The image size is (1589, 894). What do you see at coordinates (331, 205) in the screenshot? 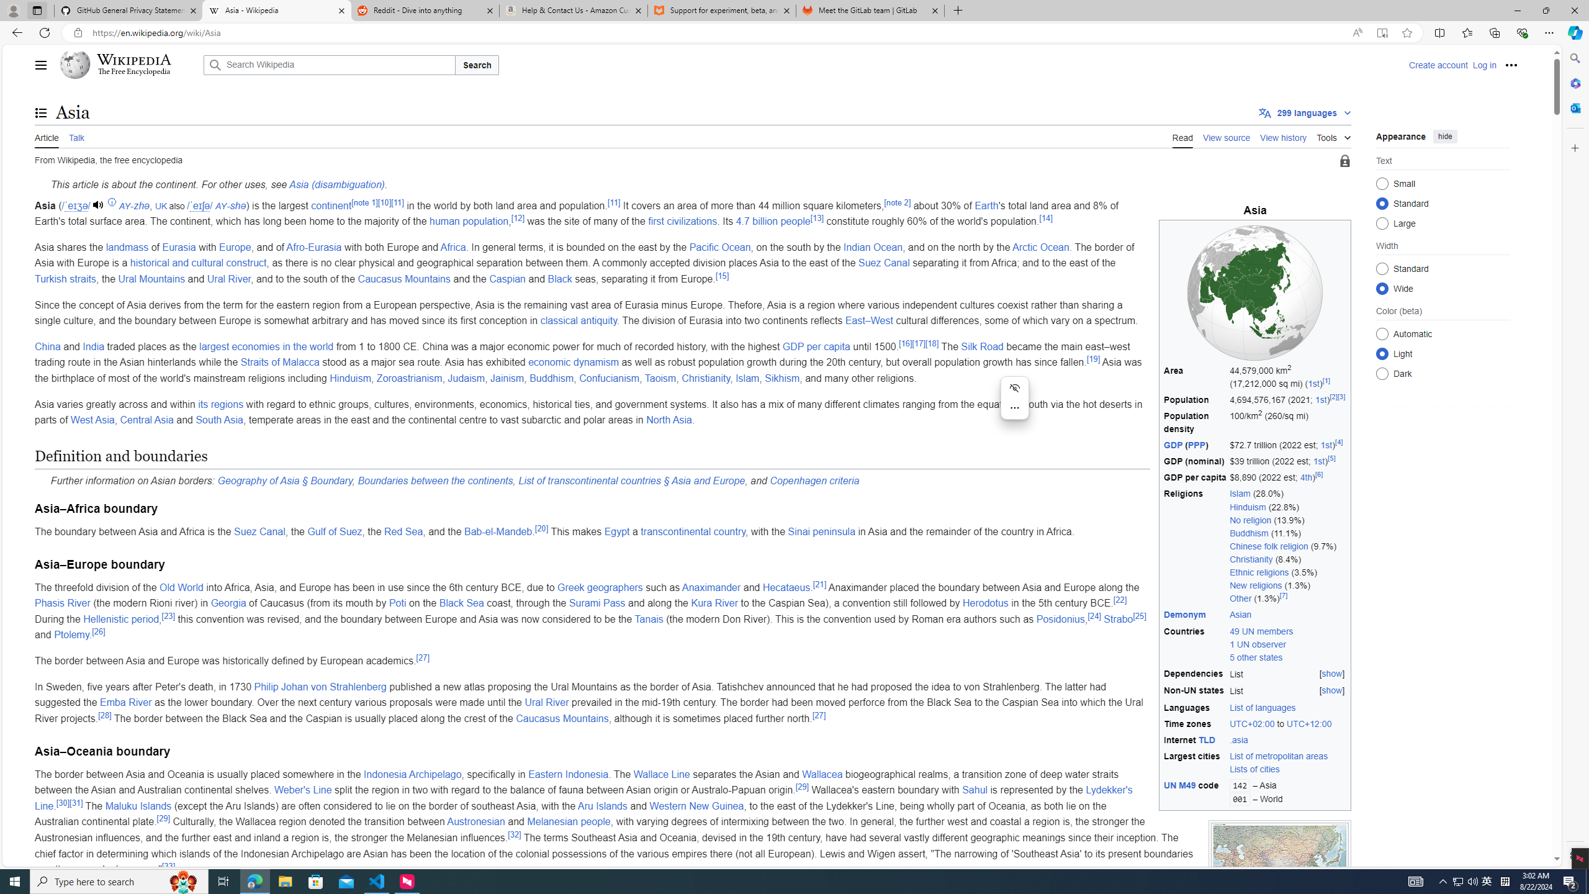
I see `continent` at bounding box center [331, 205].